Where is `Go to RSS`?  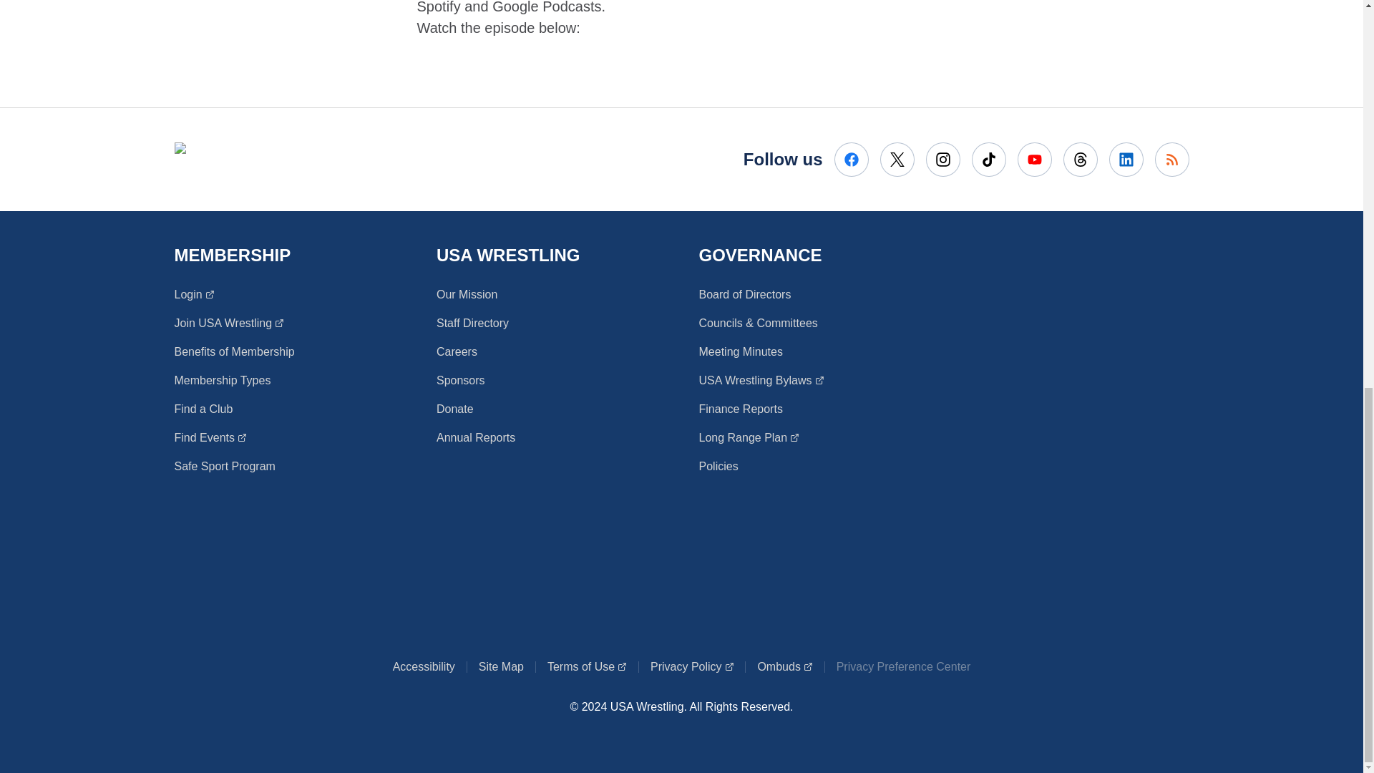 Go to RSS is located at coordinates (1035, 159).